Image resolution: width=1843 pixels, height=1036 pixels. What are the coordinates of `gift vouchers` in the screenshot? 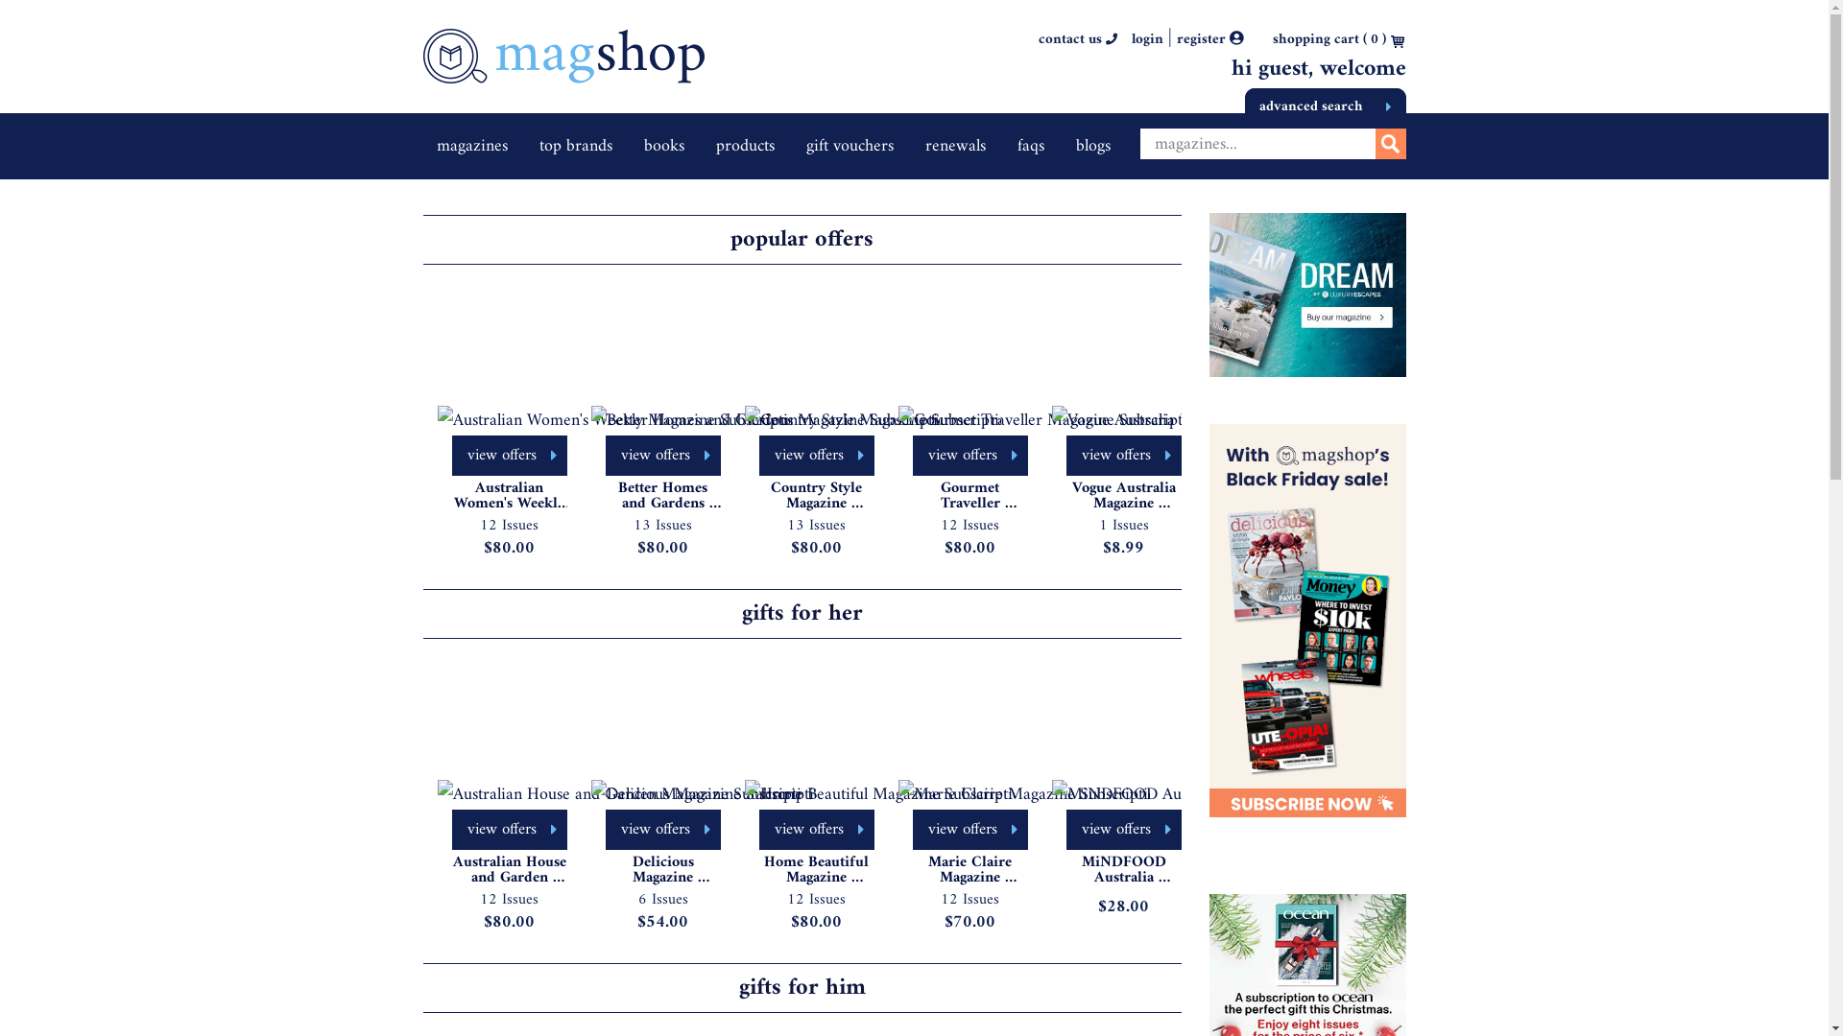 It's located at (850, 146).